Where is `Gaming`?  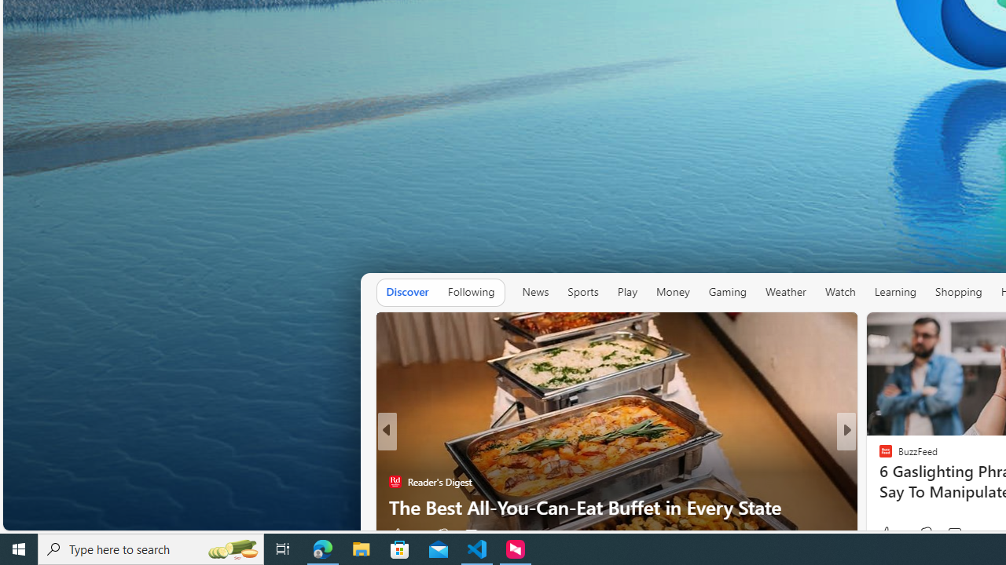
Gaming is located at coordinates (728, 292).